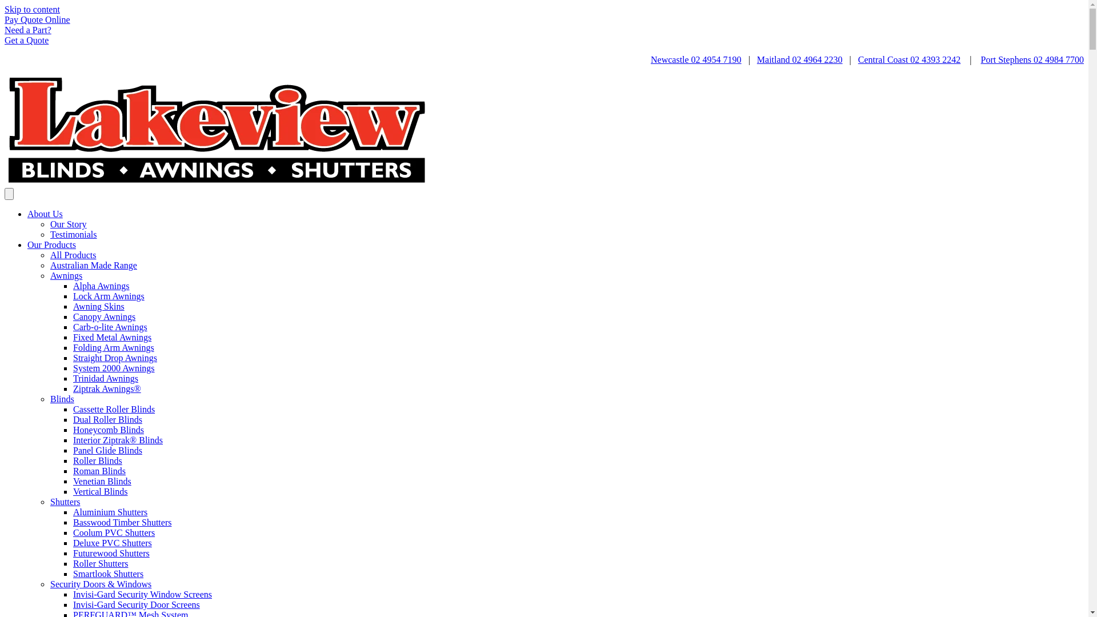 The height and width of the screenshot is (617, 1097). Describe the element at coordinates (66, 275) in the screenshot. I see `Awnings` at that location.